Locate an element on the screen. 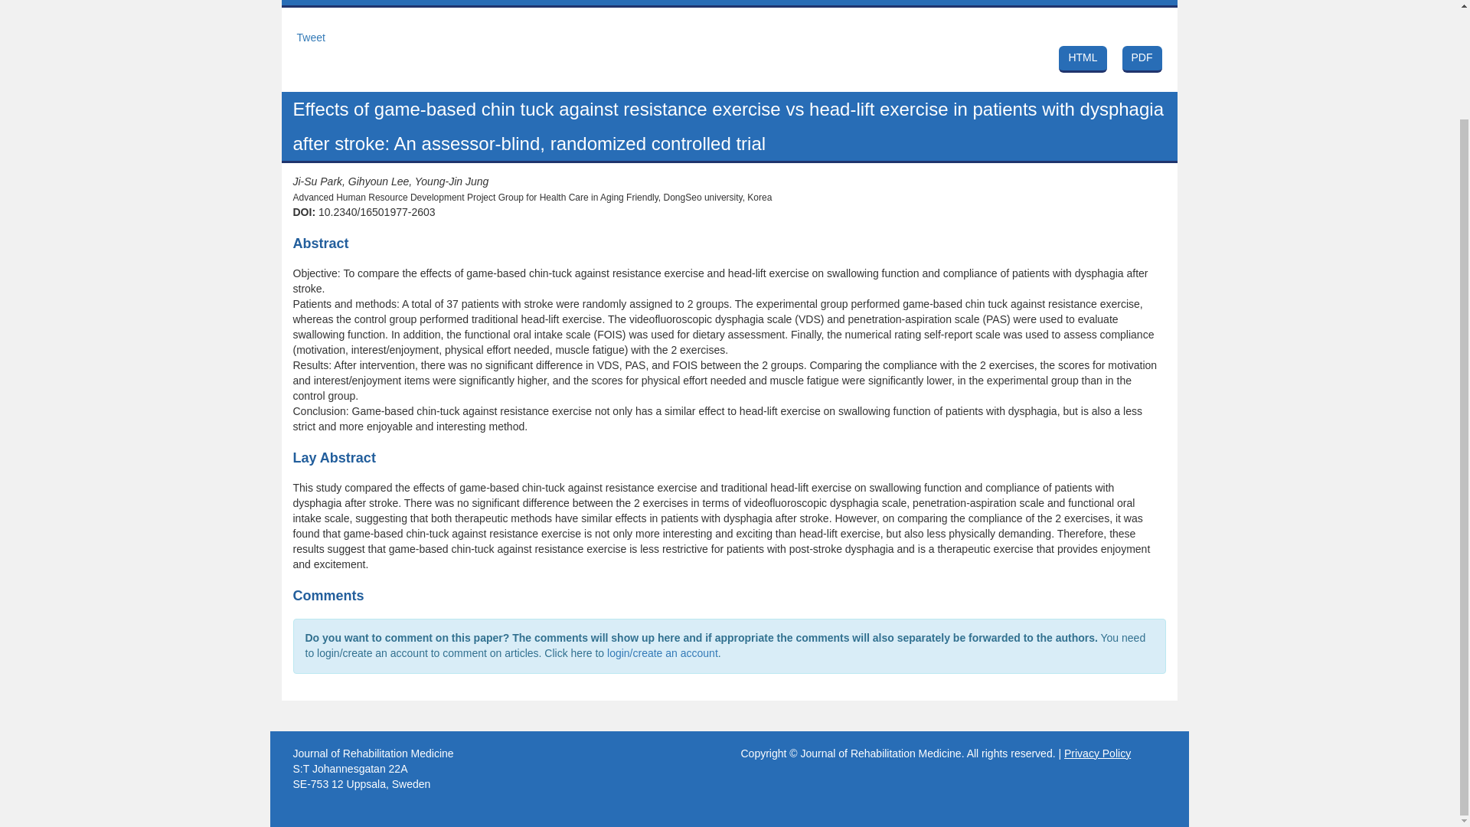 Image resolution: width=1470 pixels, height=827 pixels. HTML is located at coordinates (1083, 60).